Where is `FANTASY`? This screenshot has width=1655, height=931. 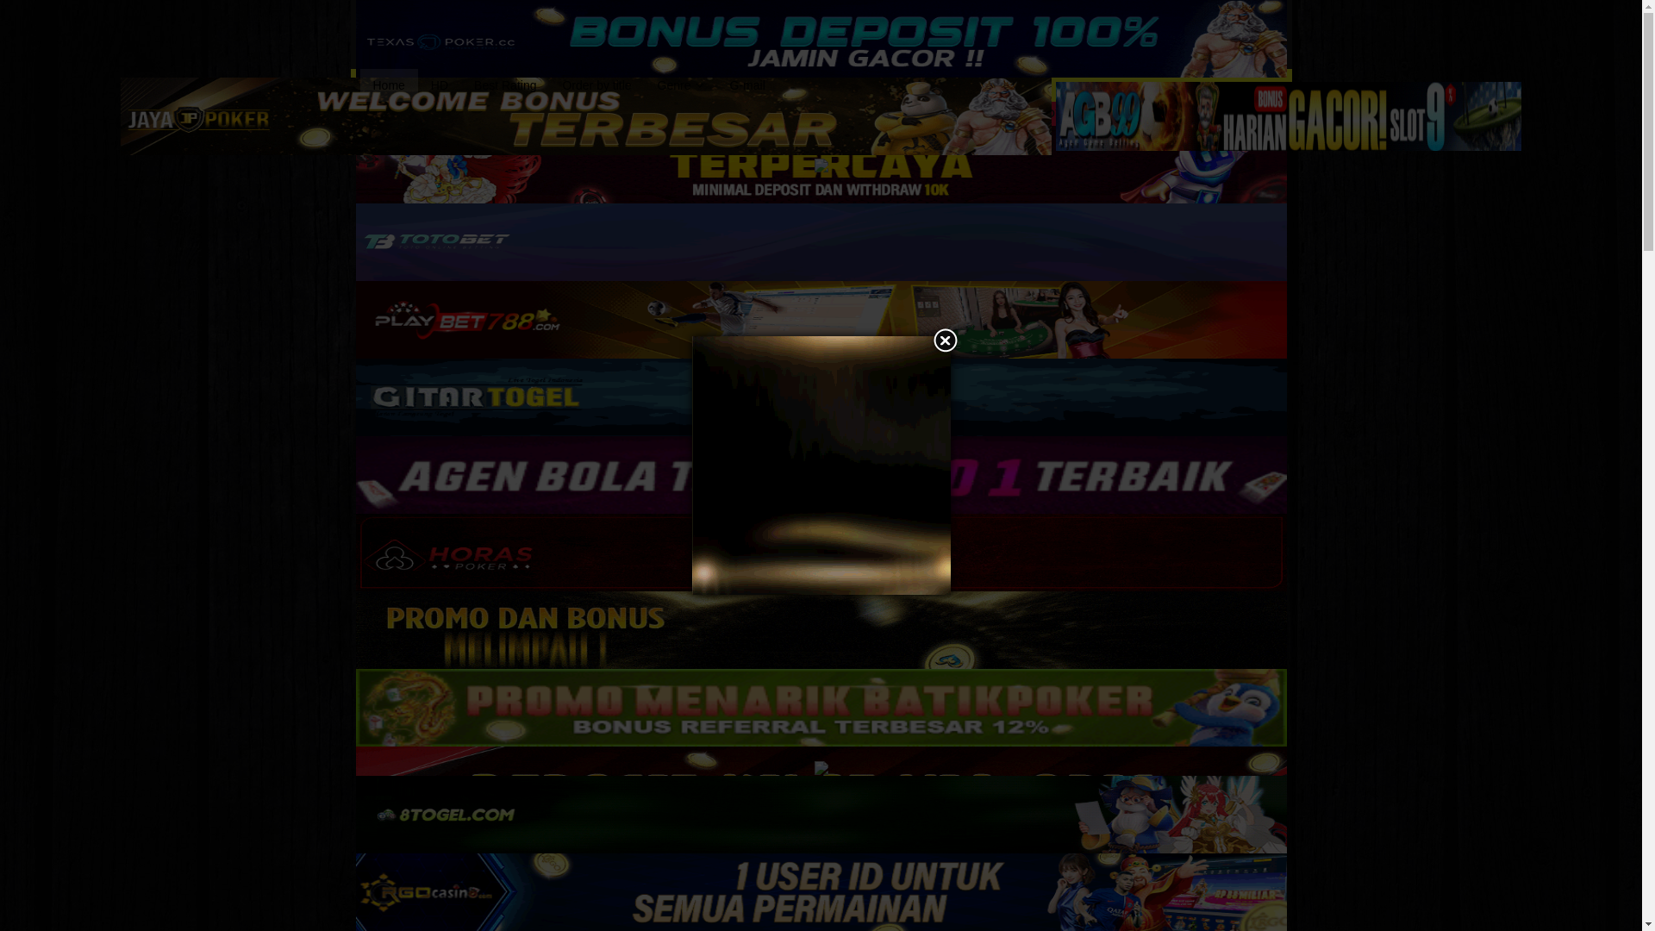
FANTASY is located at coordinates (854, 113).